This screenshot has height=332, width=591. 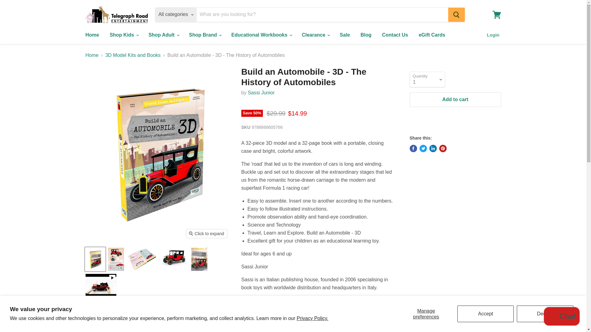 I want to click on Home, so click(x=92, y=35).